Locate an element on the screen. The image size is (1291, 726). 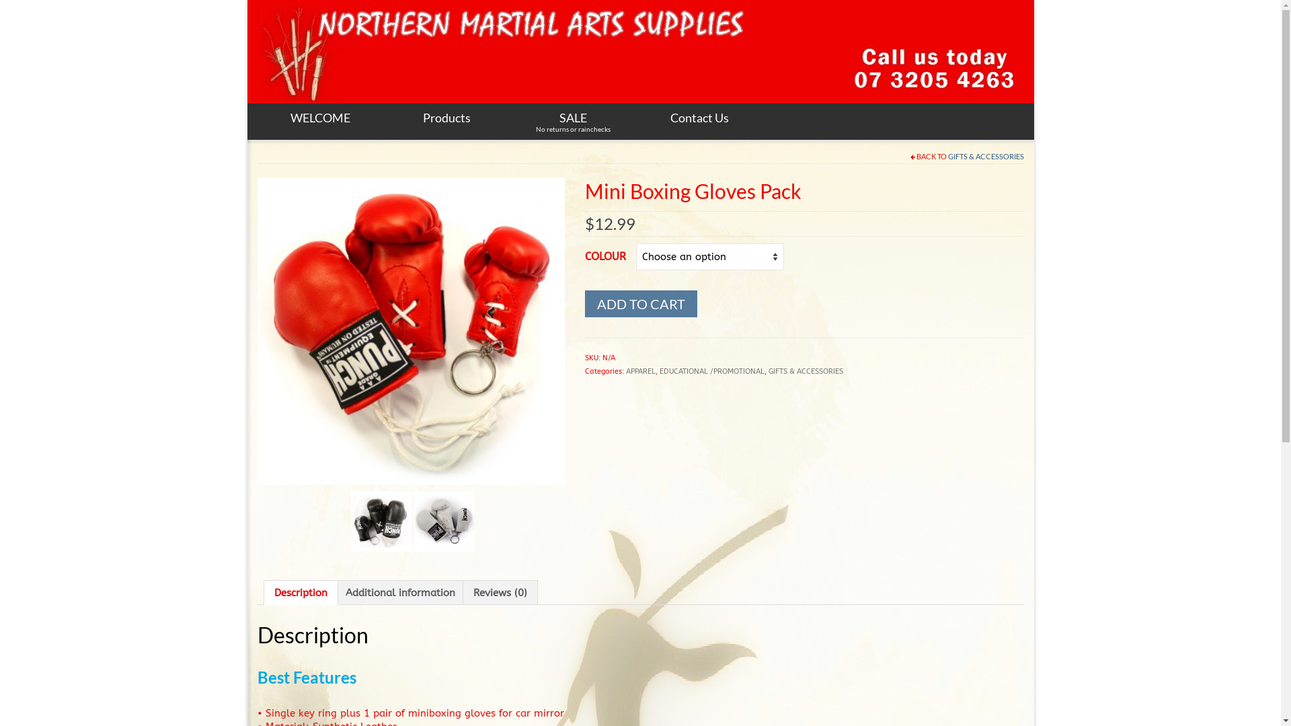
Description is located at coordinates (301, 593).